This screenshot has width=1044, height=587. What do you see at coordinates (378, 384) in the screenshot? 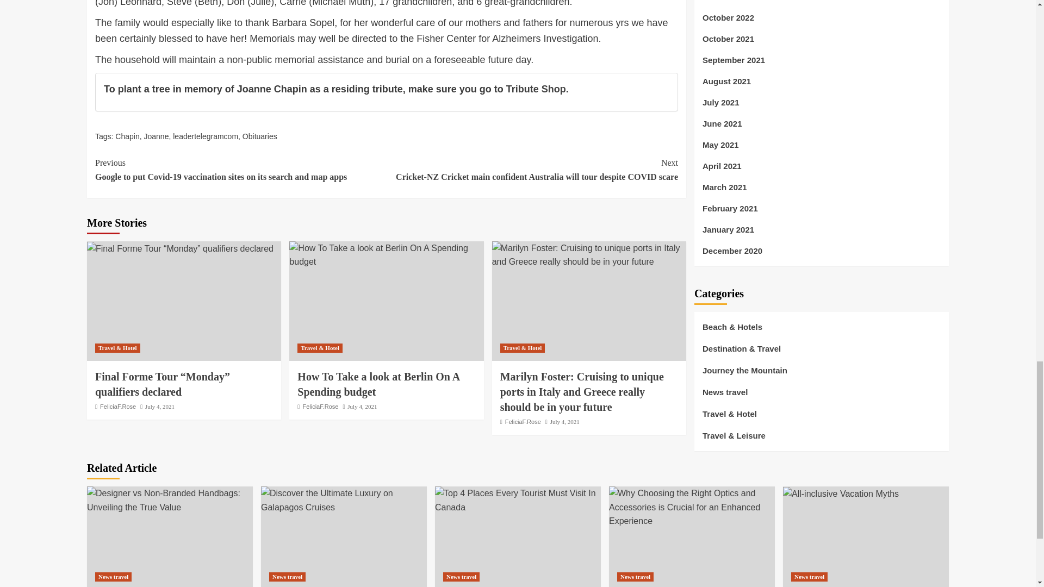
I see `How To Take a look at Berlin On A Spending budget` at bounding box center [378, 384].